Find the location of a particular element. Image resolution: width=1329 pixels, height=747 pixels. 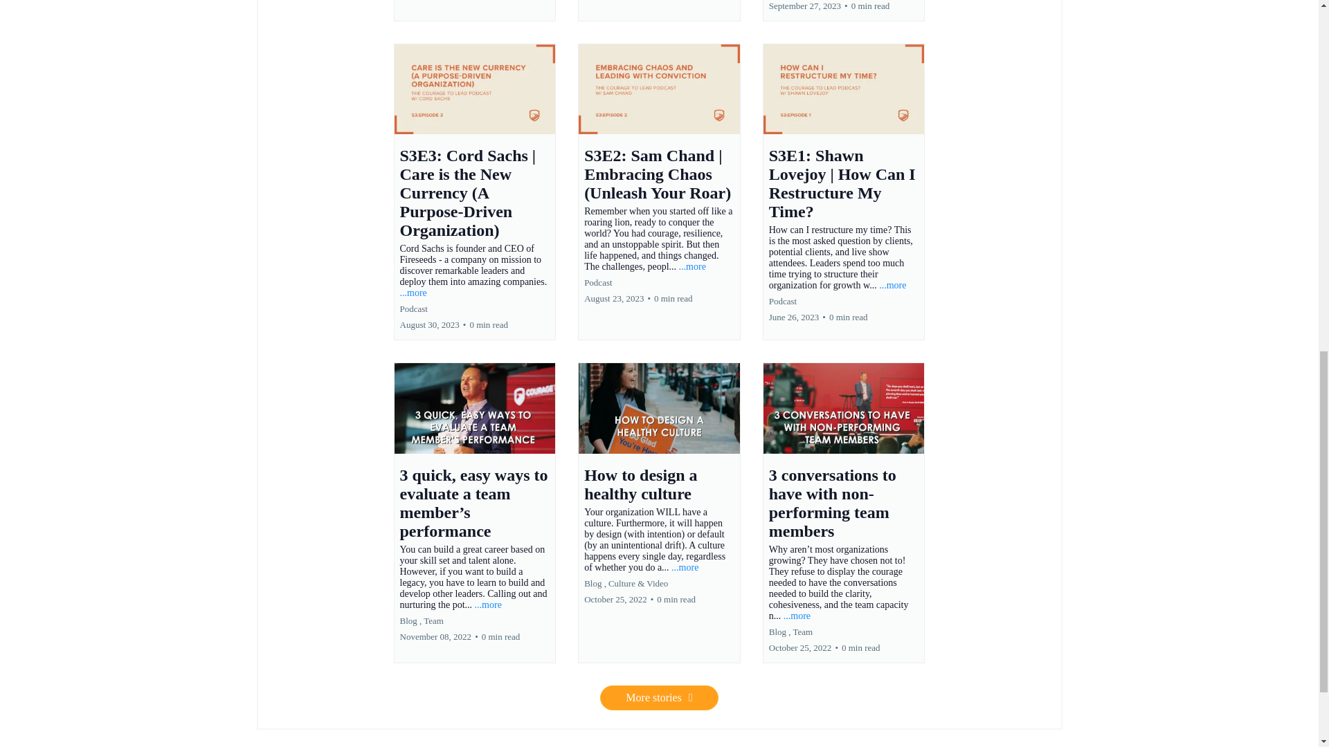

How to design a healthy culture is located at coordinates (640, 484).